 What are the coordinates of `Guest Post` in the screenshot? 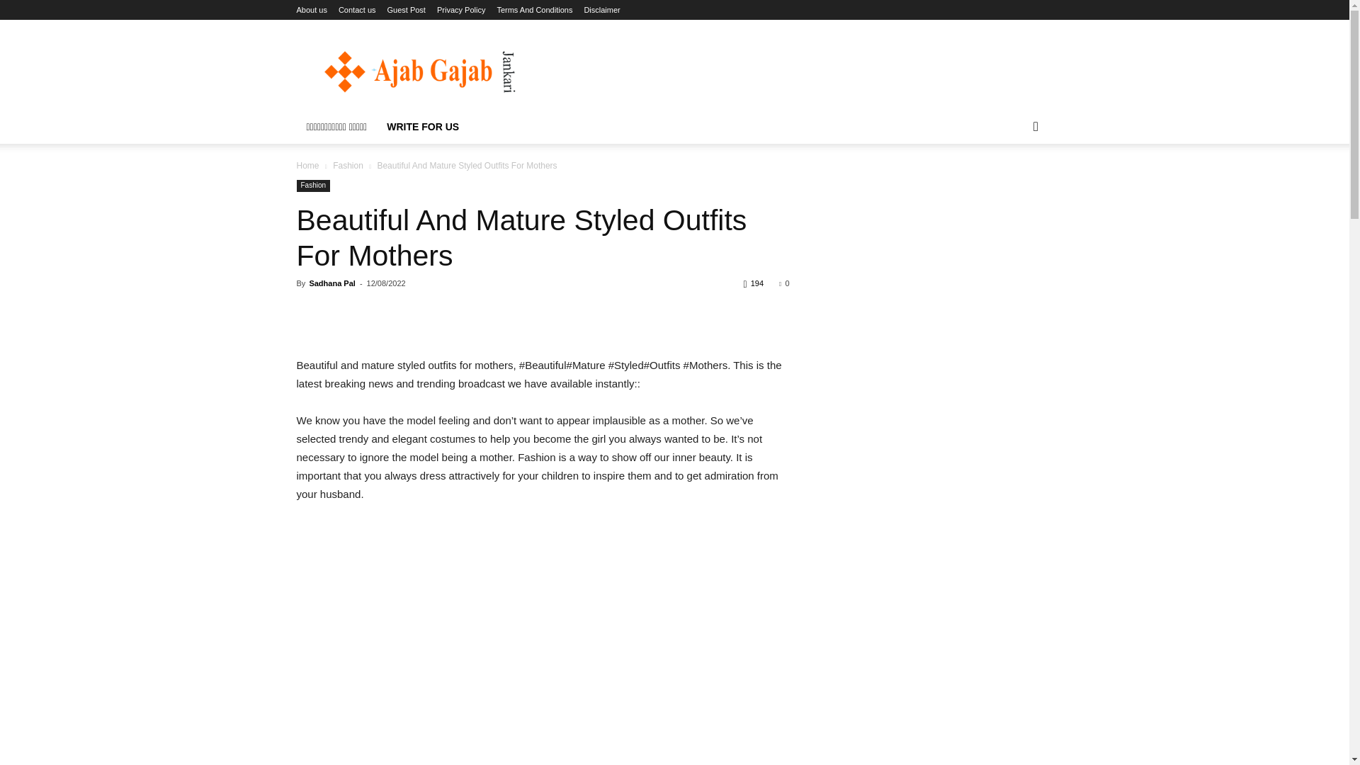 It's located at (407, 10).